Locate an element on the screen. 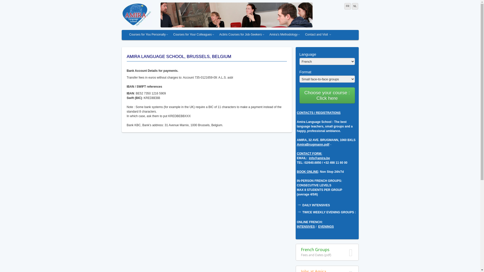 The image size is (484, 272). INTENSIVES is located at coordinates (306, 227).